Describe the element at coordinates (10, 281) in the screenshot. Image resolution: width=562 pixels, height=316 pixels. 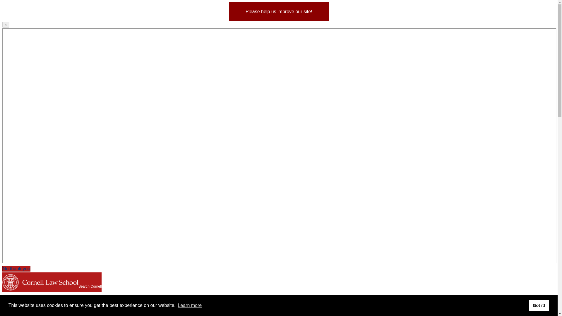
I see `Cornell University` at that location.